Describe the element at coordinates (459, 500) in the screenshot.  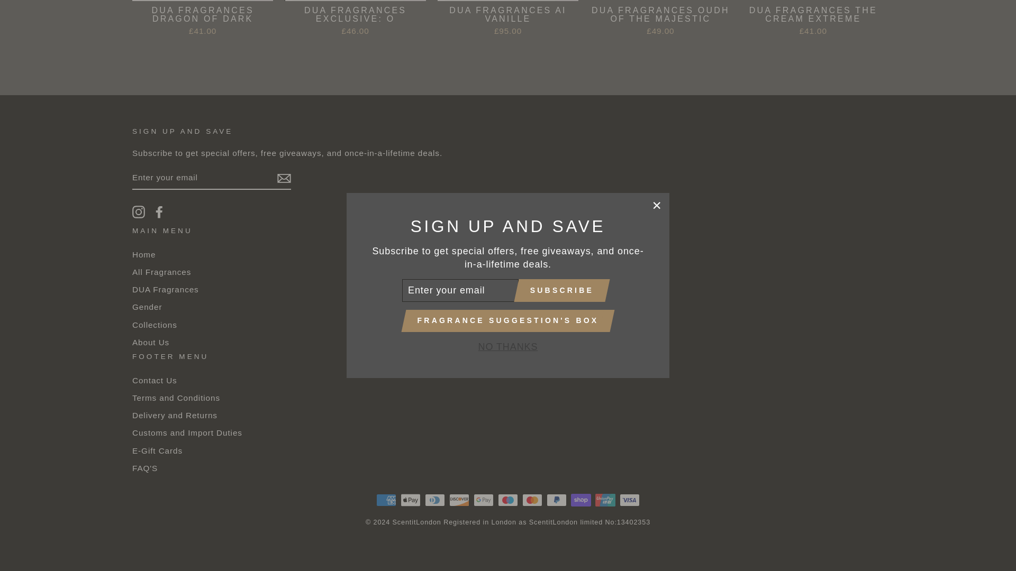
I see `Discover` at that location.